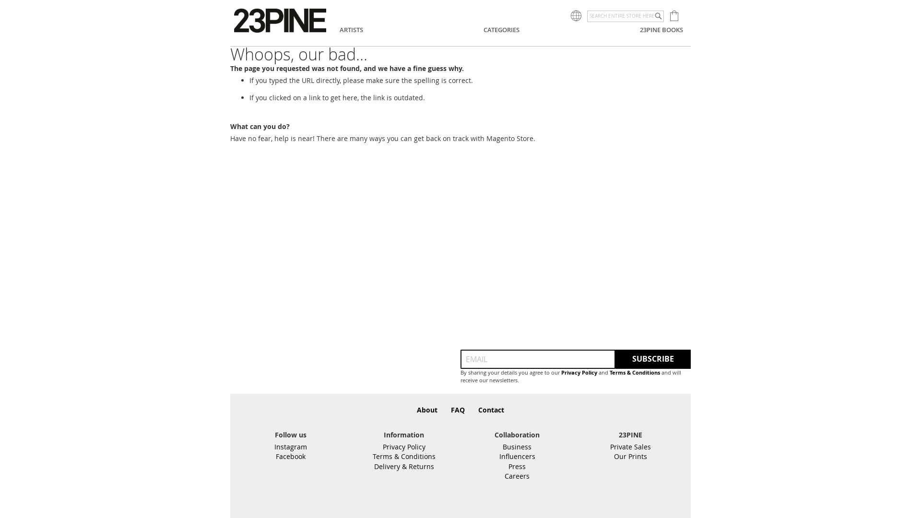 This screenshot has width=921, height=518. Describe the element at coordinates (517, 476) in the screenshot. I see `Careers` at that location.